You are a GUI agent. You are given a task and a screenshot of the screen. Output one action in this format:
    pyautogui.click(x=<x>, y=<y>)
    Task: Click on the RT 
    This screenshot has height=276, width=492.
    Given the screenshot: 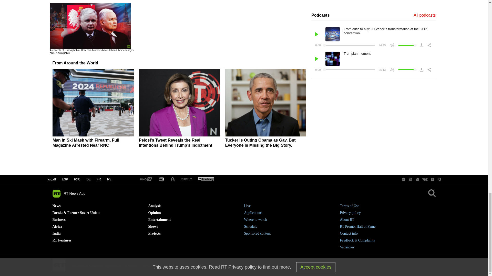 What is the action you would take?
    pyautogui.click(x=206, y=179)
    